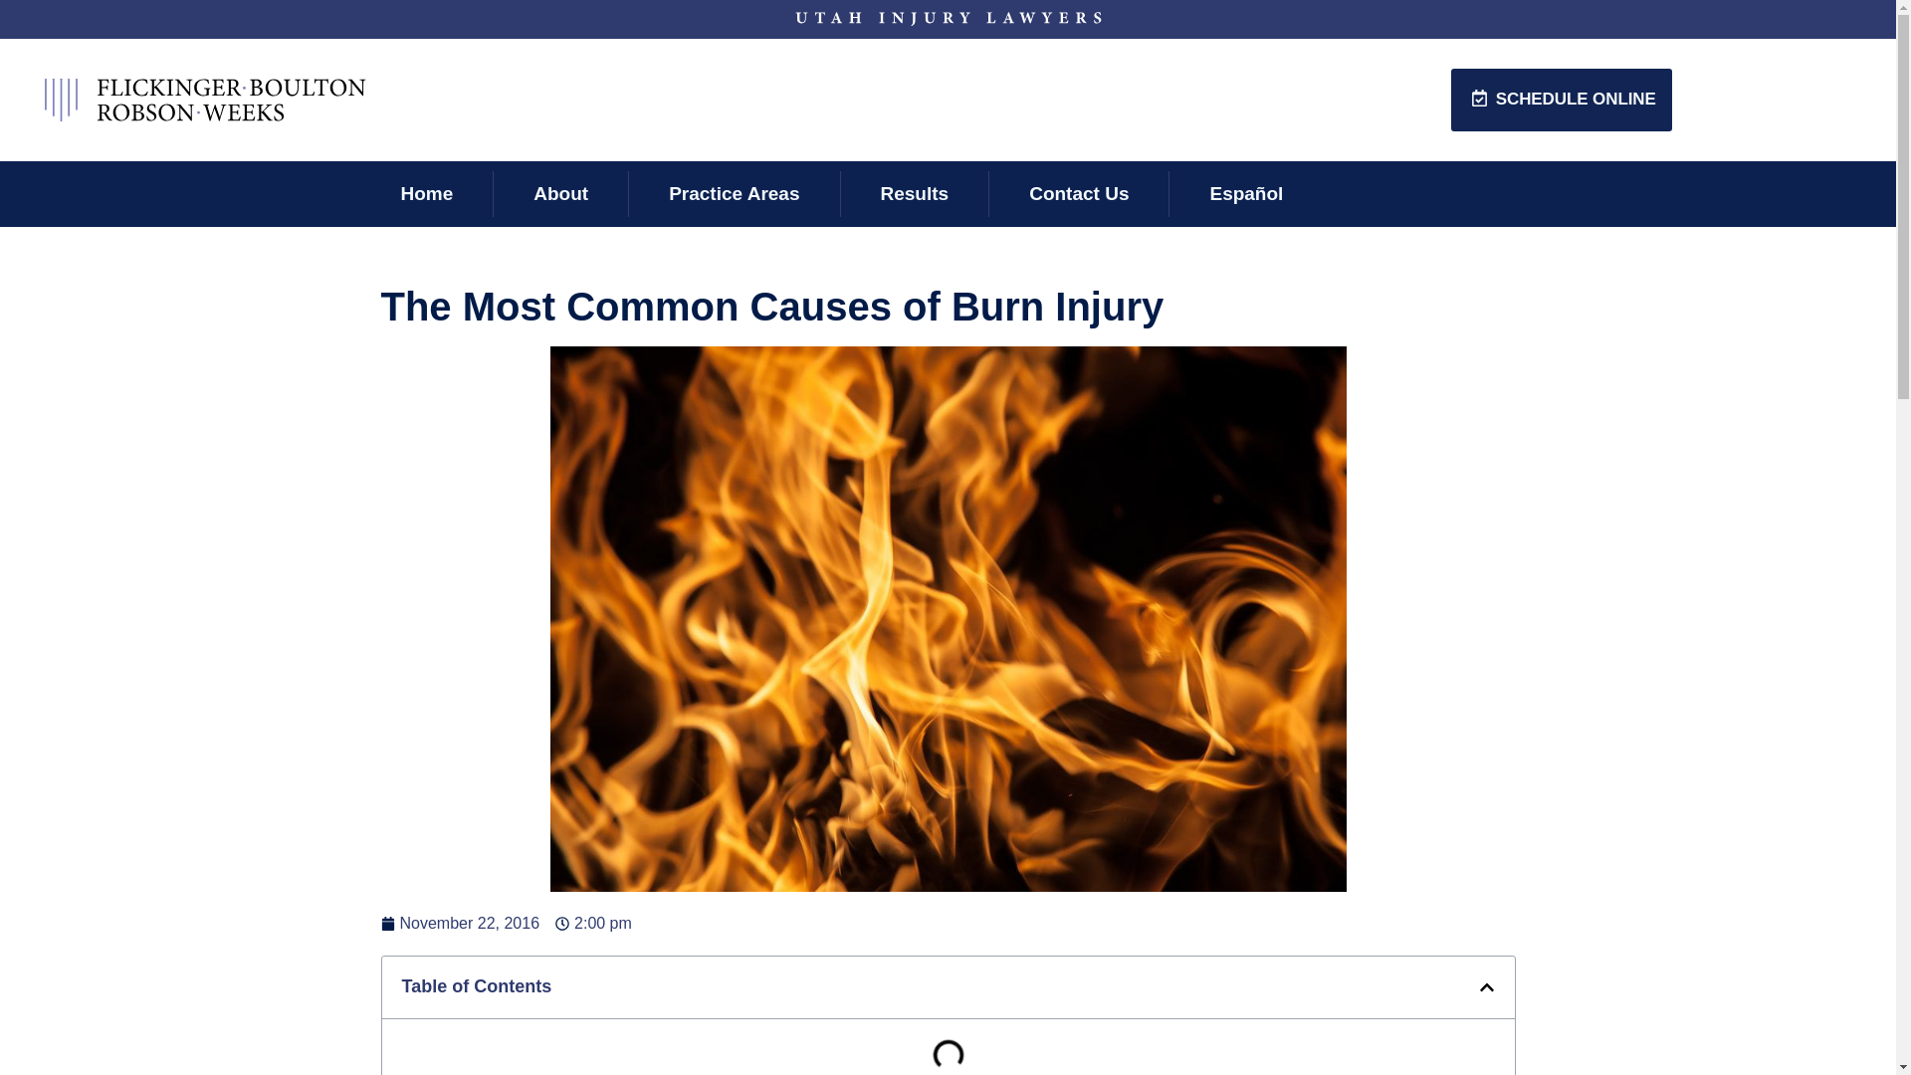  I want to click on Practice Areas, so click(735, 193).